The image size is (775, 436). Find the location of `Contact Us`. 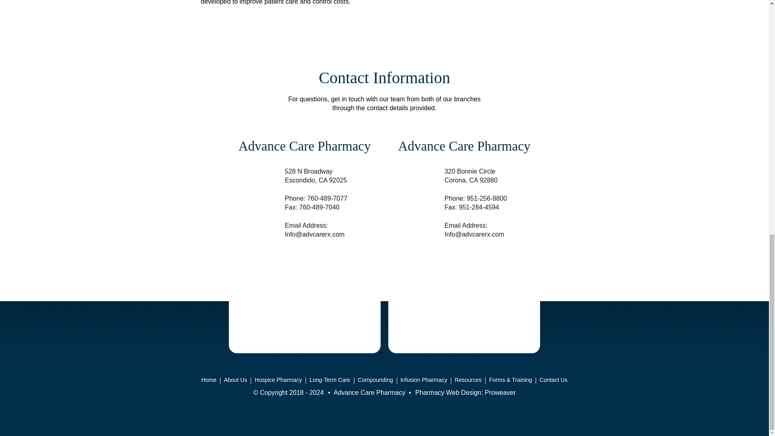

Contact Us is located at coordinates (554, 379).